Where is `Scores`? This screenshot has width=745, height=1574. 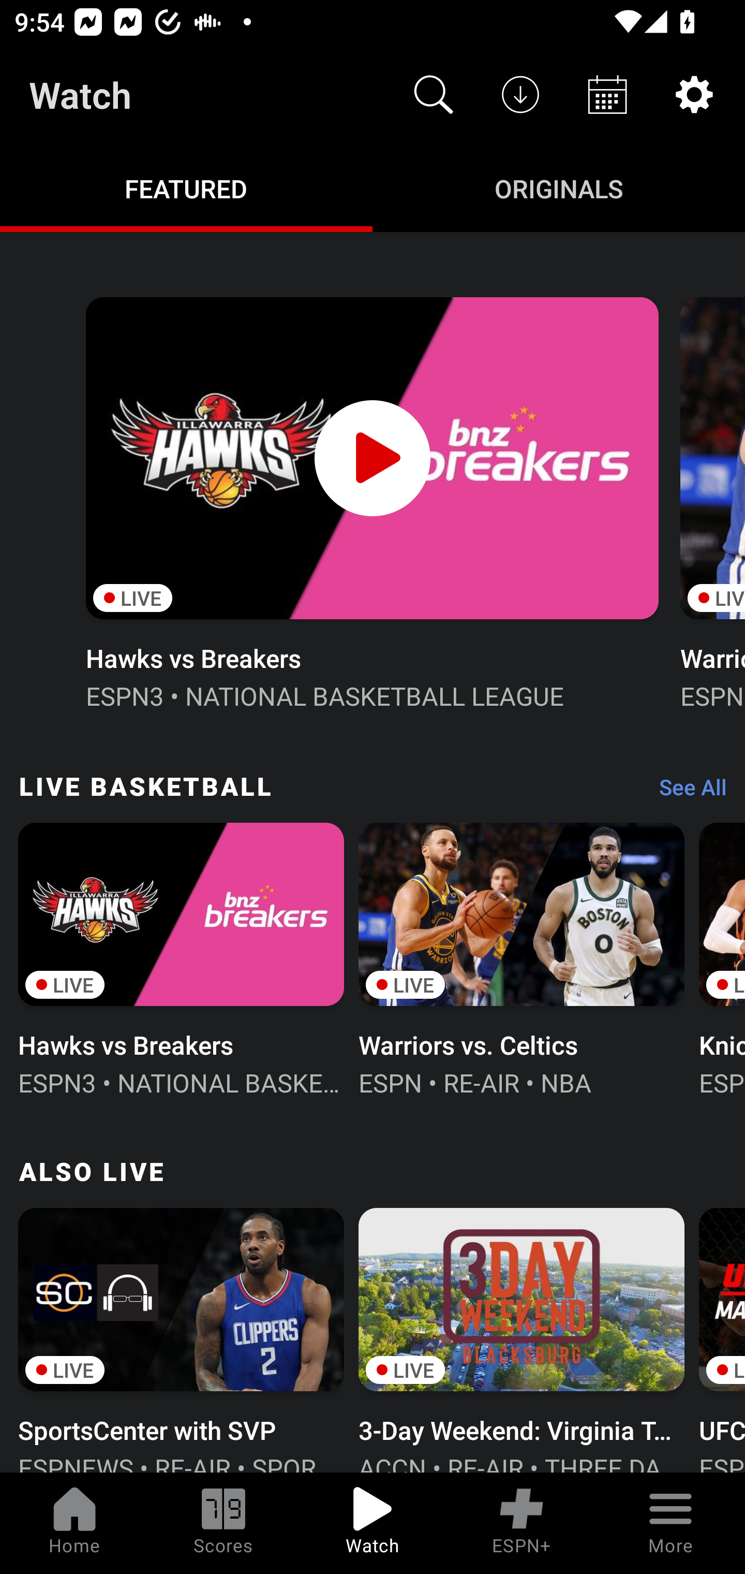 Scores is located at coordinates (224, 1523).